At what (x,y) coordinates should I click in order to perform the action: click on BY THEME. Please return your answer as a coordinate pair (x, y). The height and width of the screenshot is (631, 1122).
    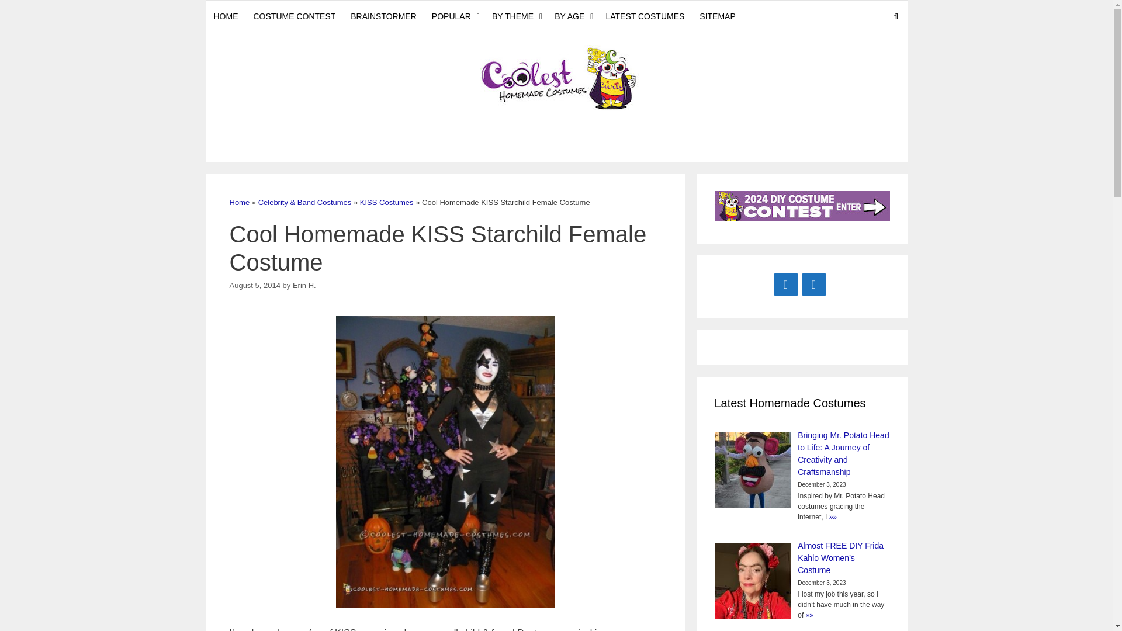
    Looking at the image, I should click on (515, 16).